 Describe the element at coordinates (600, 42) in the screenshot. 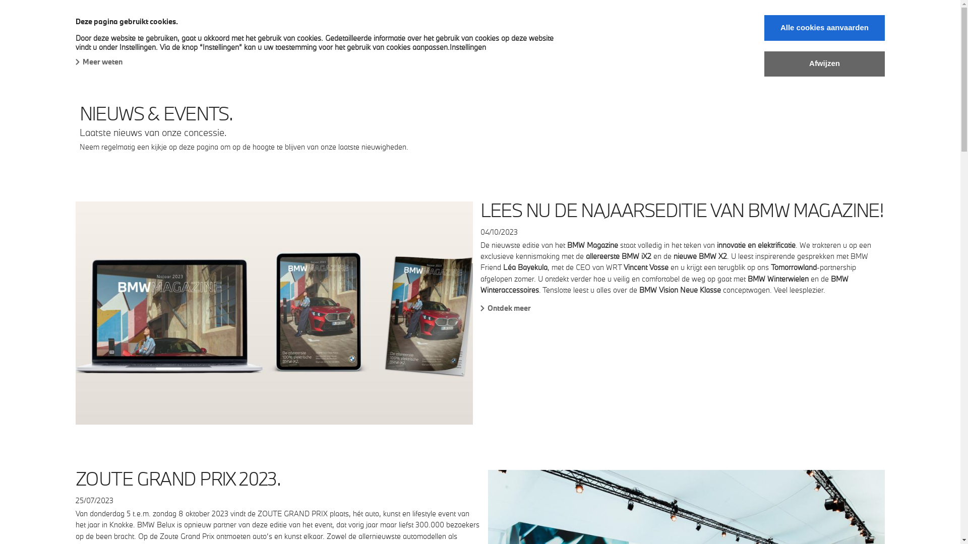

I see `Contact` at that location.